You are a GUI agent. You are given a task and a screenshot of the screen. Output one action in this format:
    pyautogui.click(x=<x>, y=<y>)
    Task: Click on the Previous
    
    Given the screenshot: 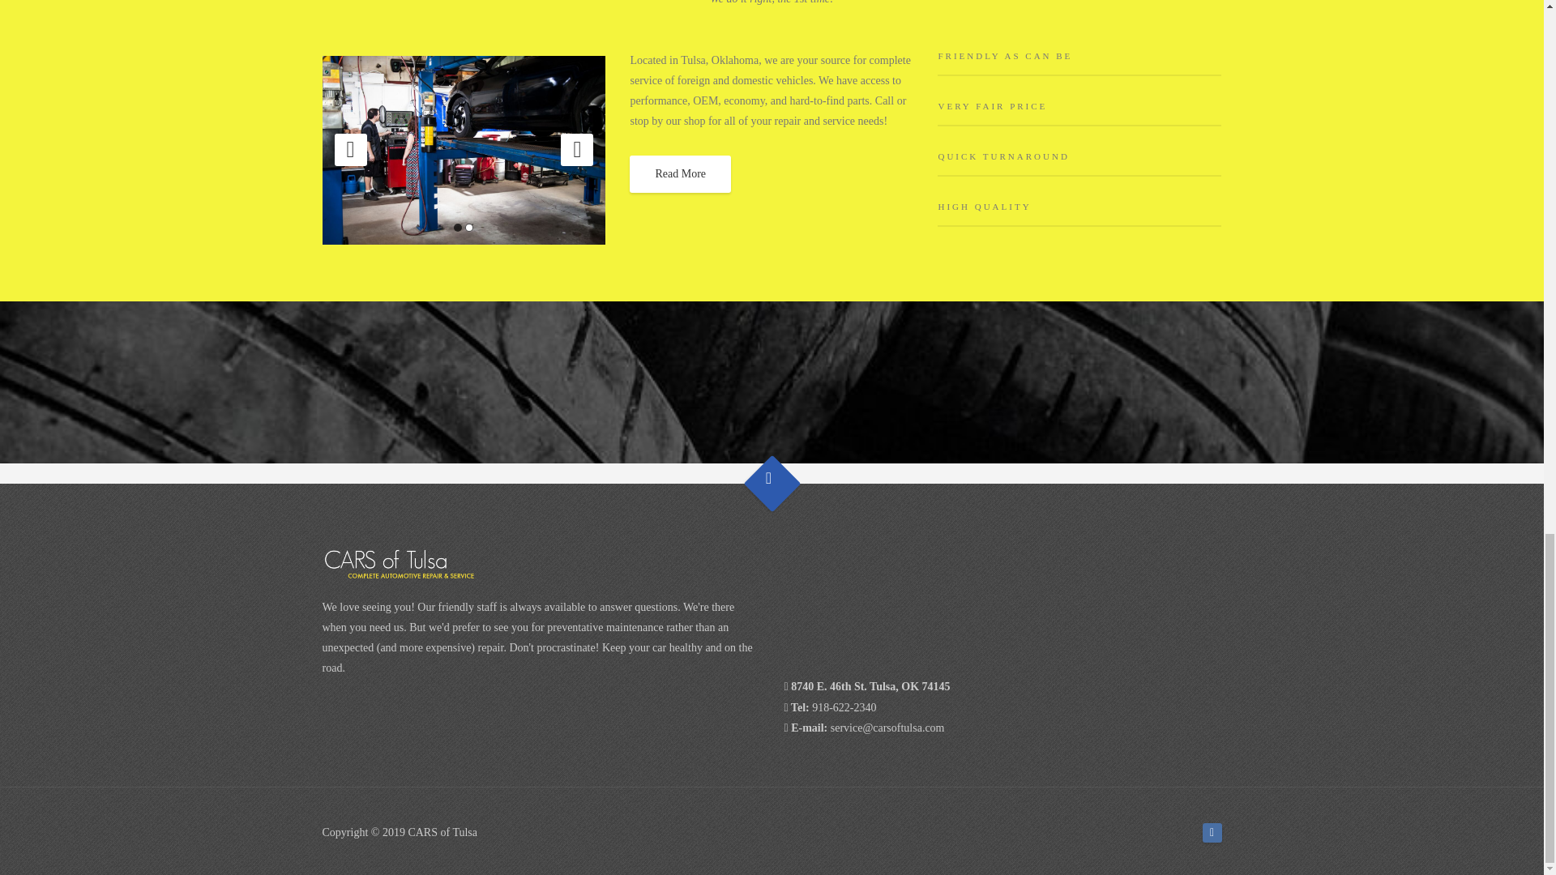 What is the action you would take?
    pyautogui.click(x=350, y=150)
    